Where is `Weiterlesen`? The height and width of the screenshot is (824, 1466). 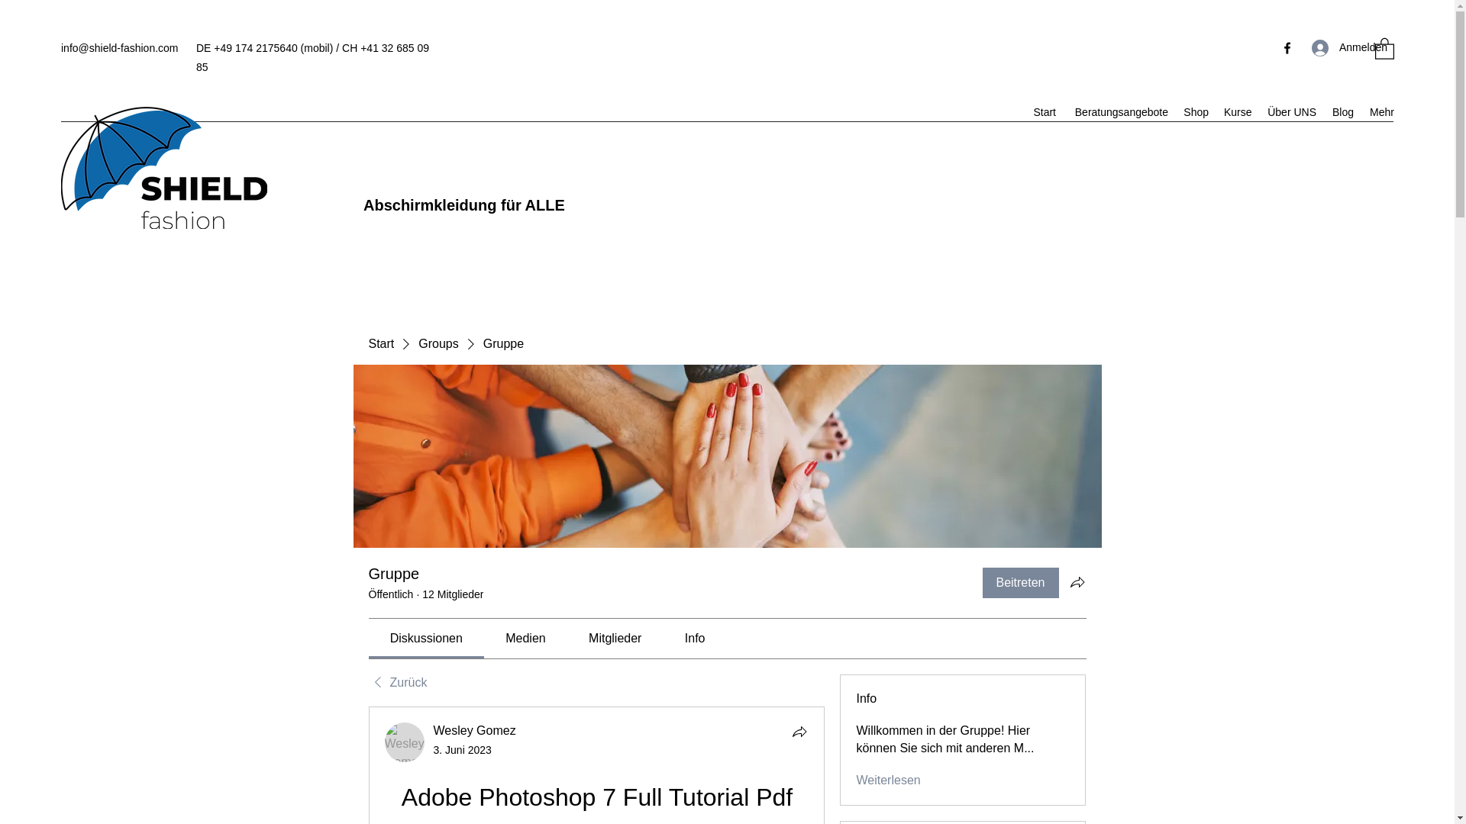
Weiterlesen is located at coordinates (888, 780).